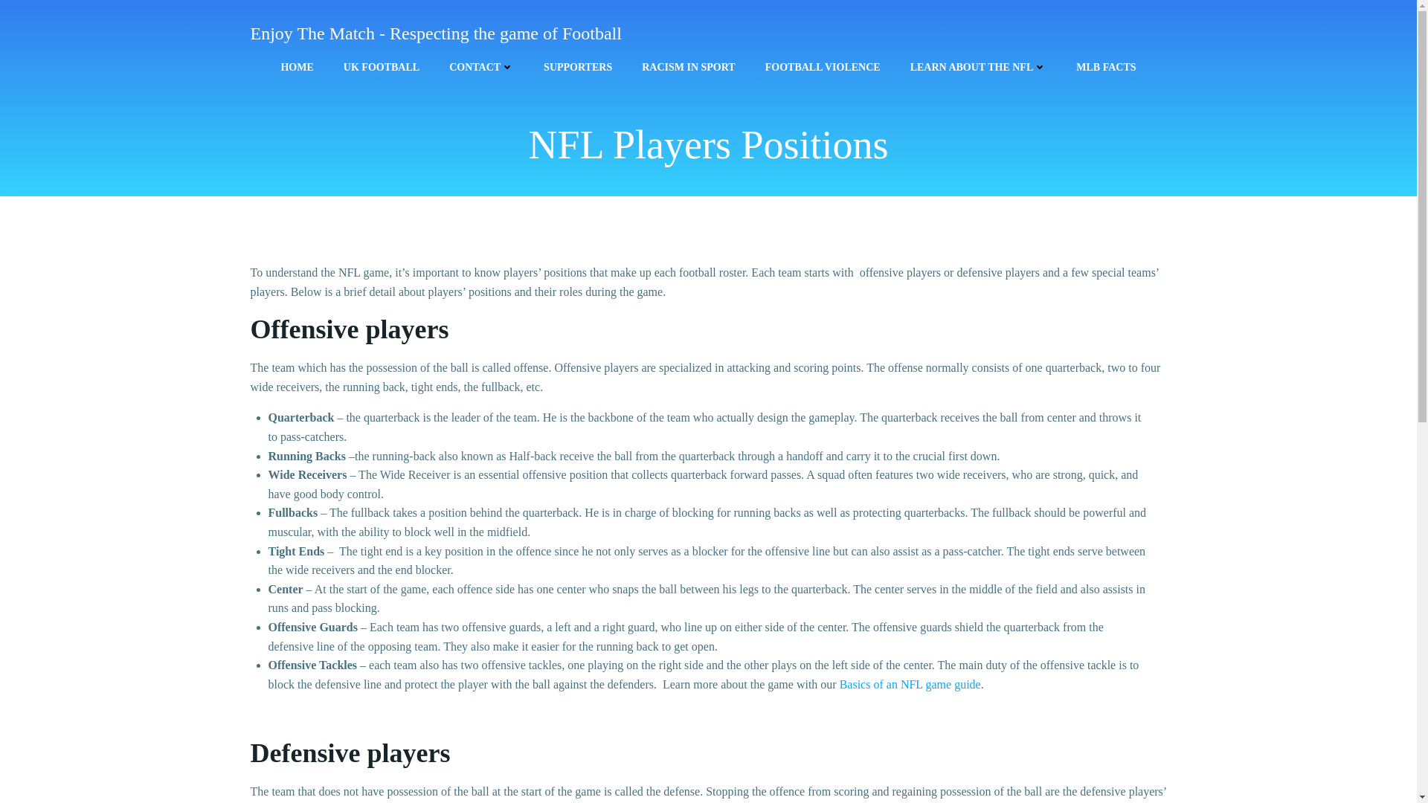 The width and height of the screenshot is (1428, 803). What do you see at coordinates (482, 67) in the screenshot?
I see `CONTACT` at bounding box center [482, 67].